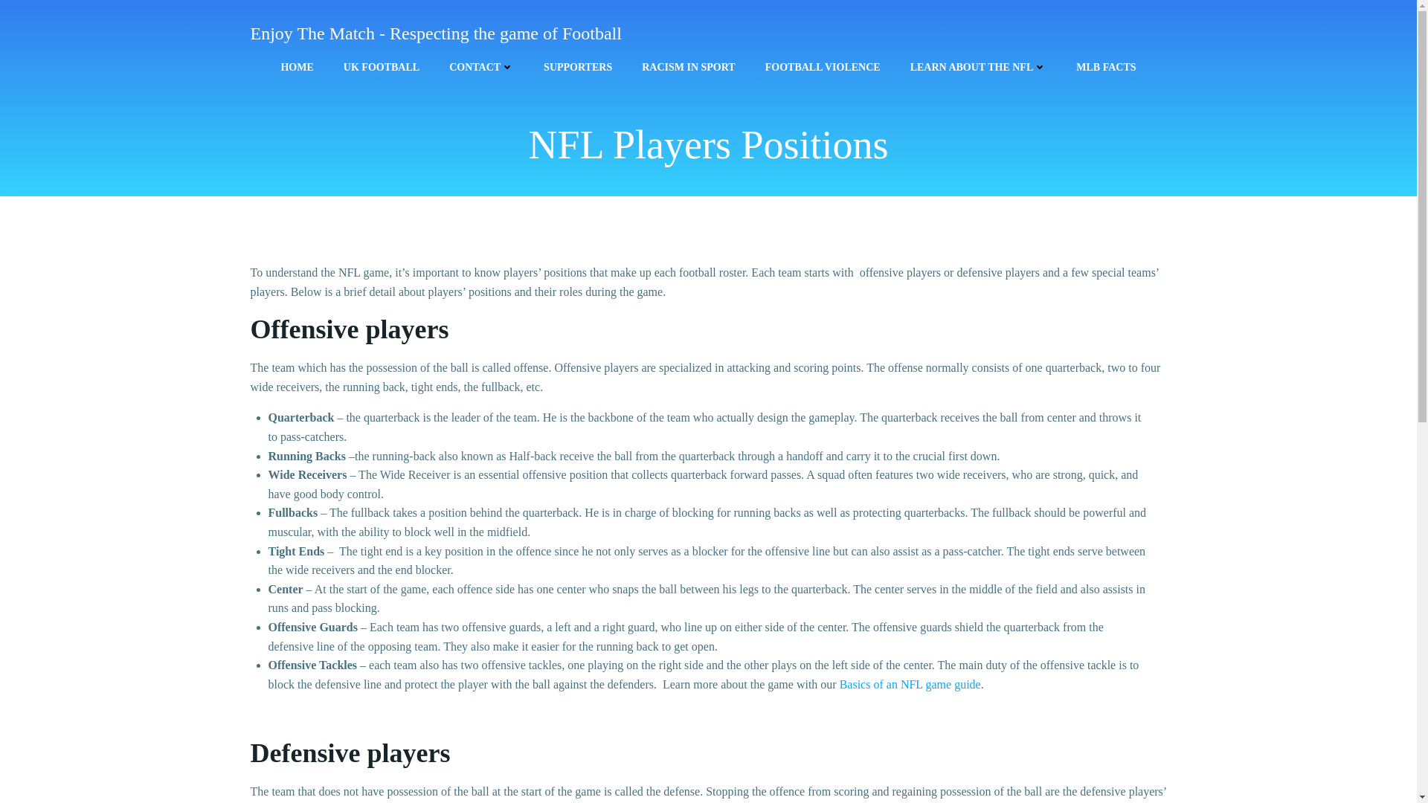 The width and height of the screenshot is (1428, 803). What do you see at coordinates (482, 67) in the screenshot?
I see `CONTACT` at bounding box center [482, 67].